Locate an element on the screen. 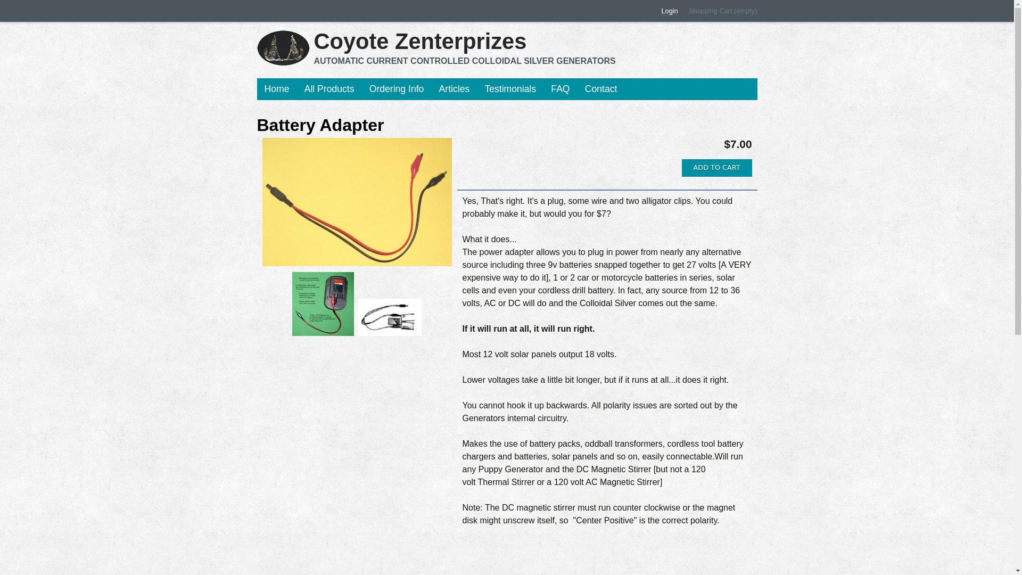  All Products is located at coordinates (329, 89).